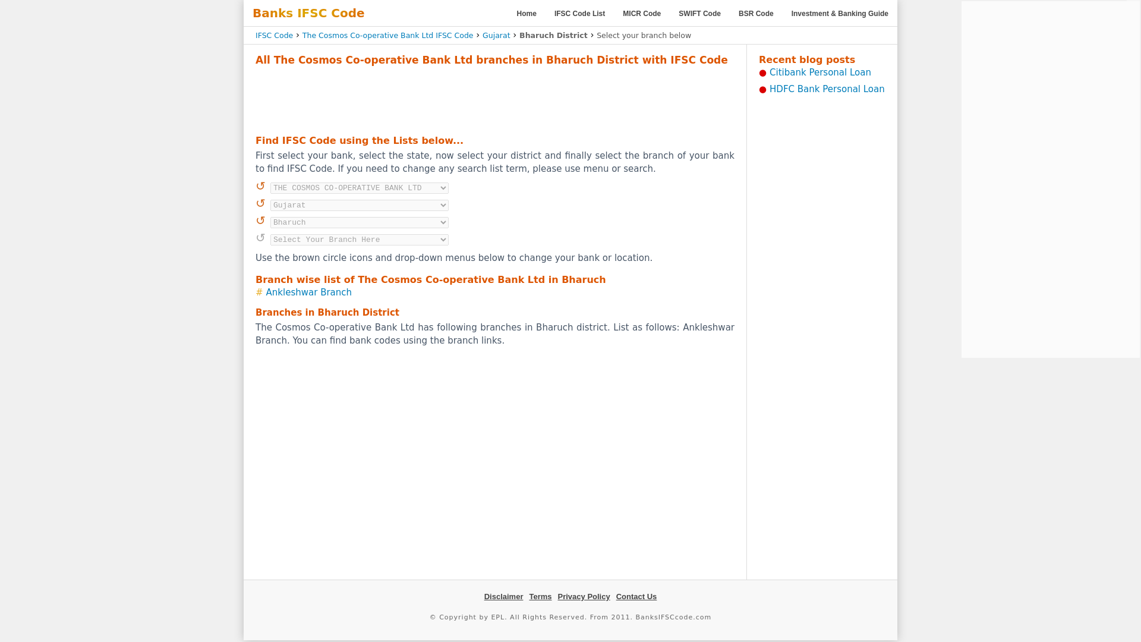  What do you see at coordinates (756, 14) in the screenshot?
I see `BSR Code` at bounding box center [756, 14].